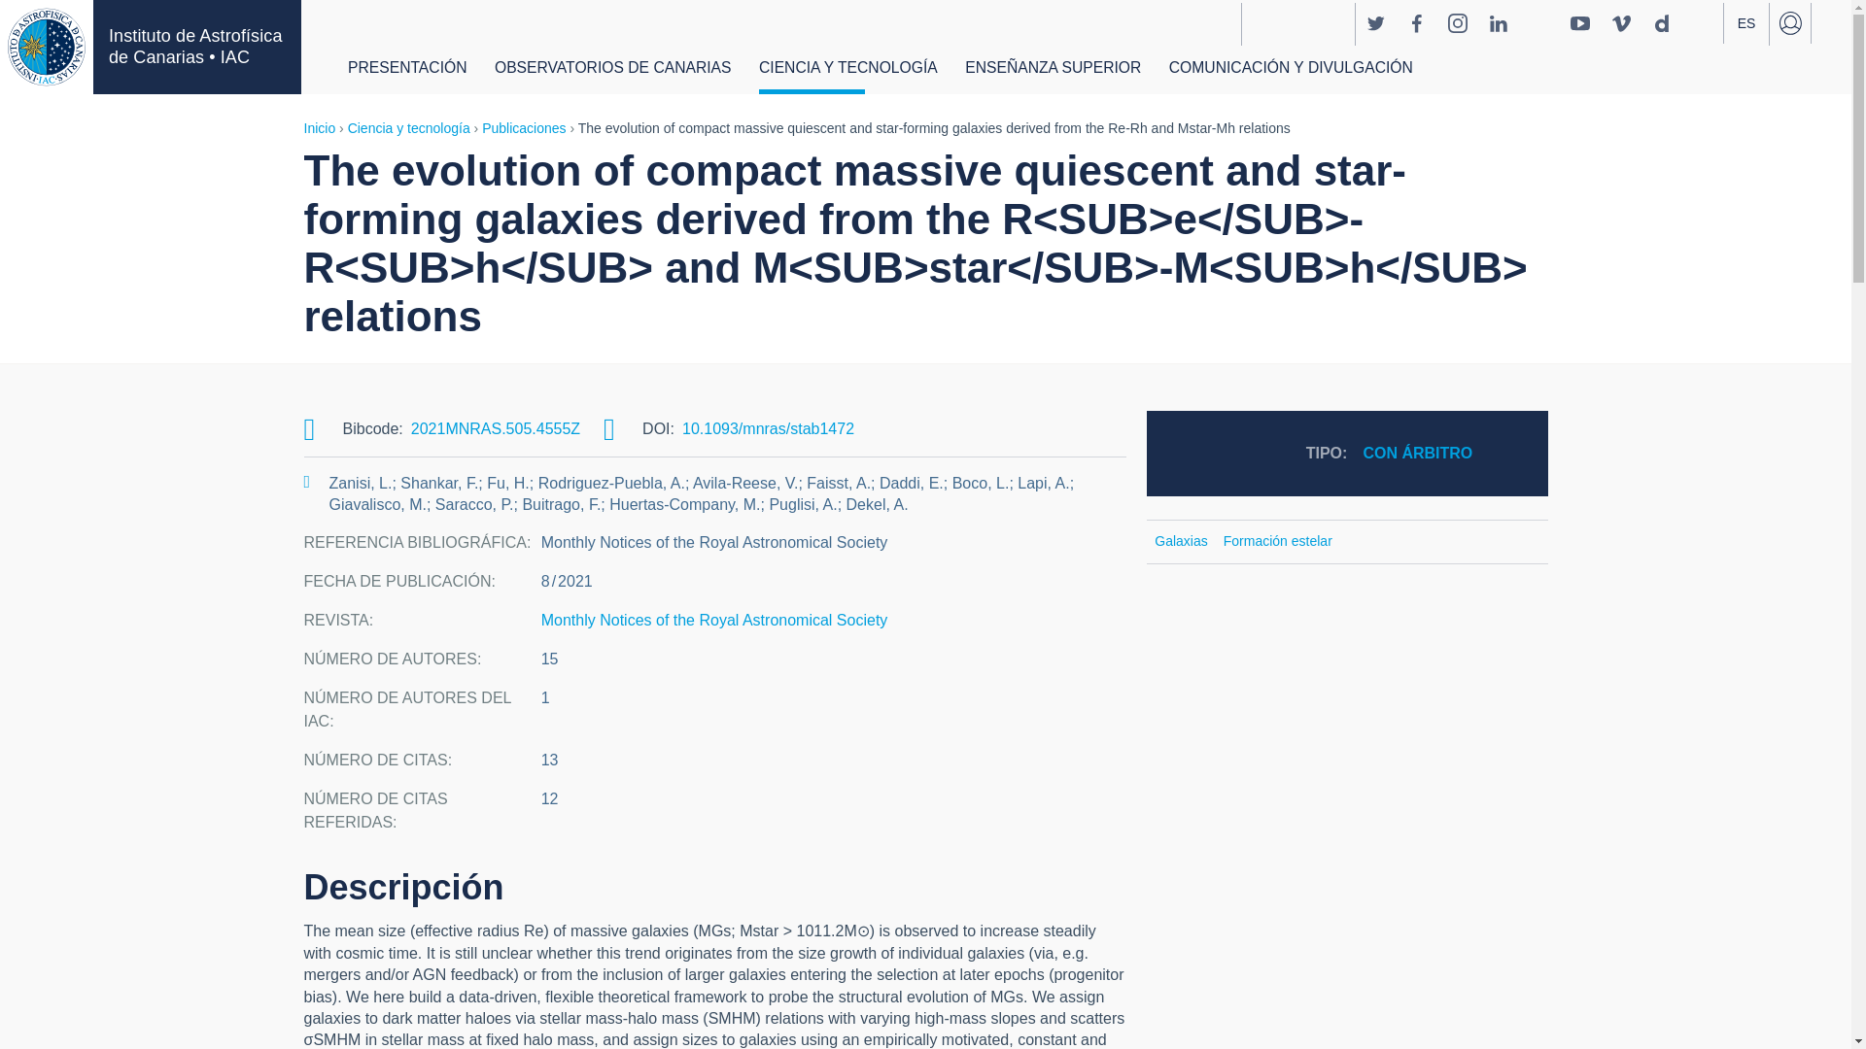 This screenshot has width=1866, height=1049. What do you see at coordinates (612, 72) in the screenshot?
I see `OBSERVATORIOS DE CANARIAS` at bounding box center [612, 72].